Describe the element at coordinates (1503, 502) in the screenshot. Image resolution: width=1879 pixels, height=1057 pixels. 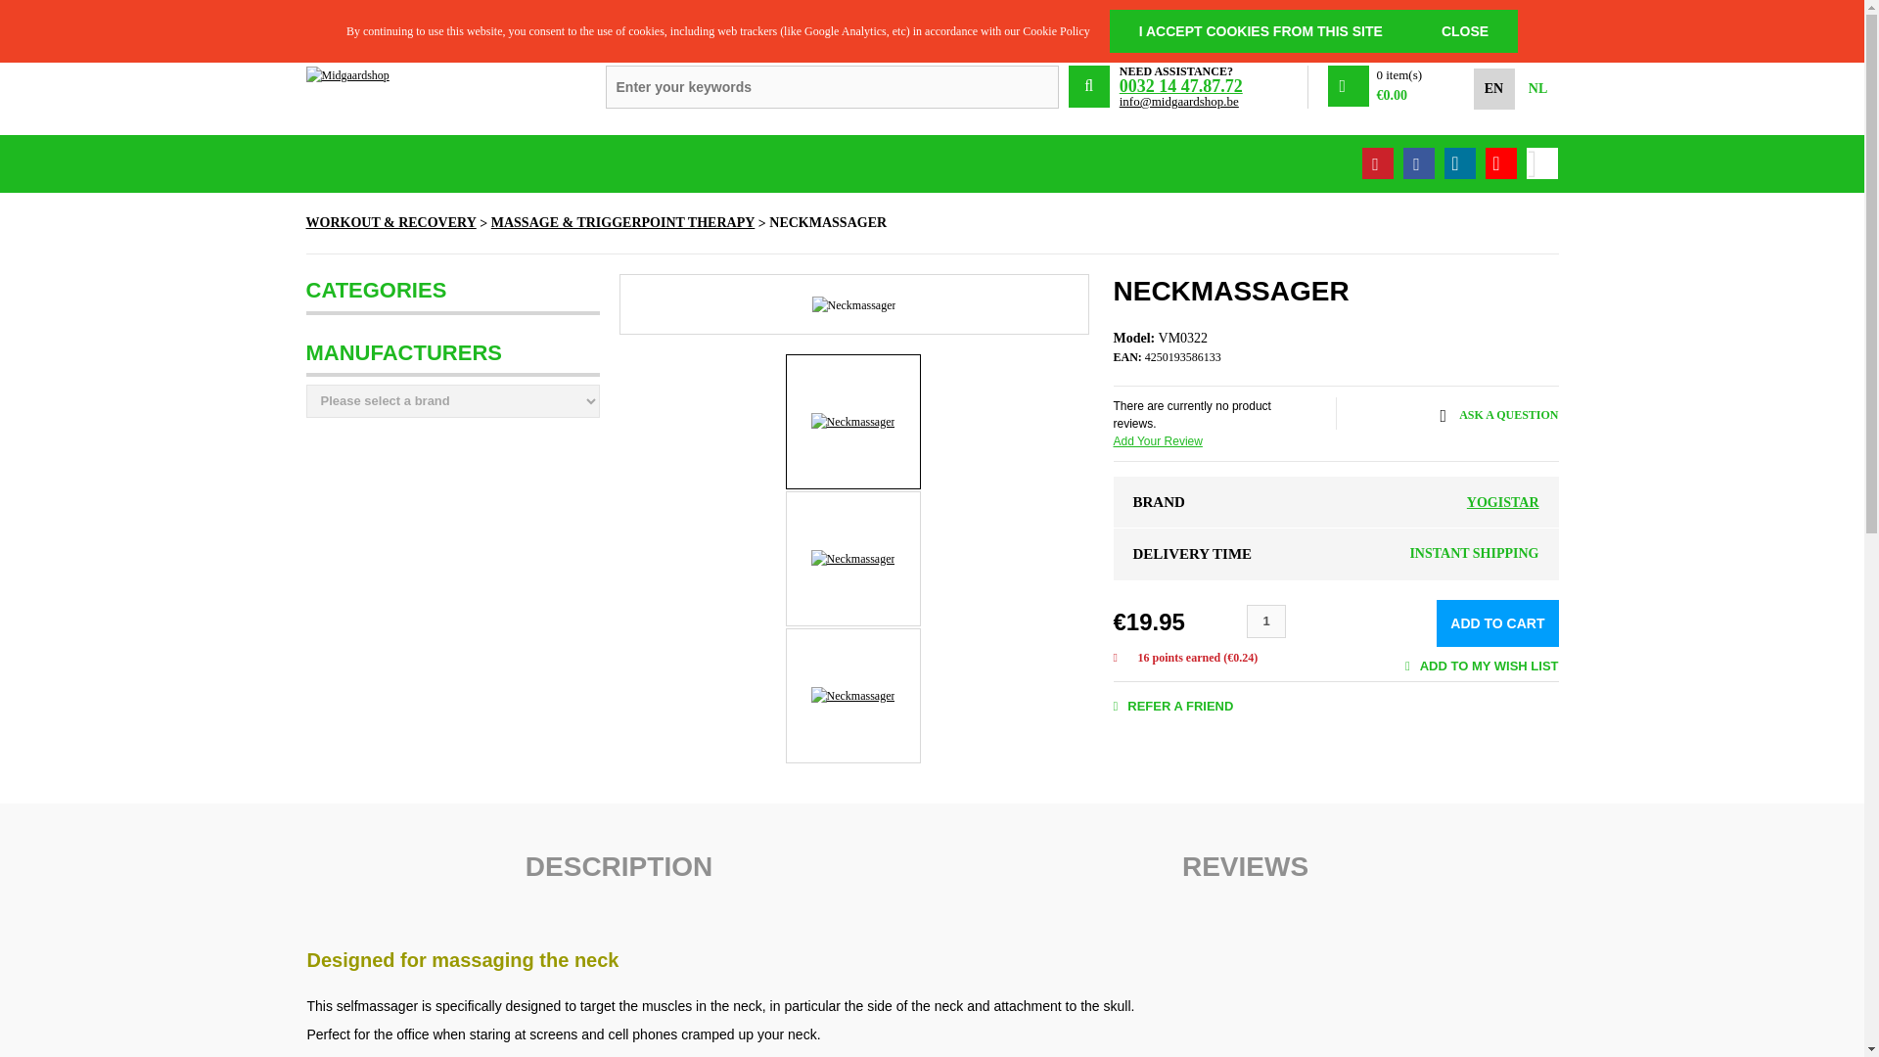
I see `Yogistar` at that location.